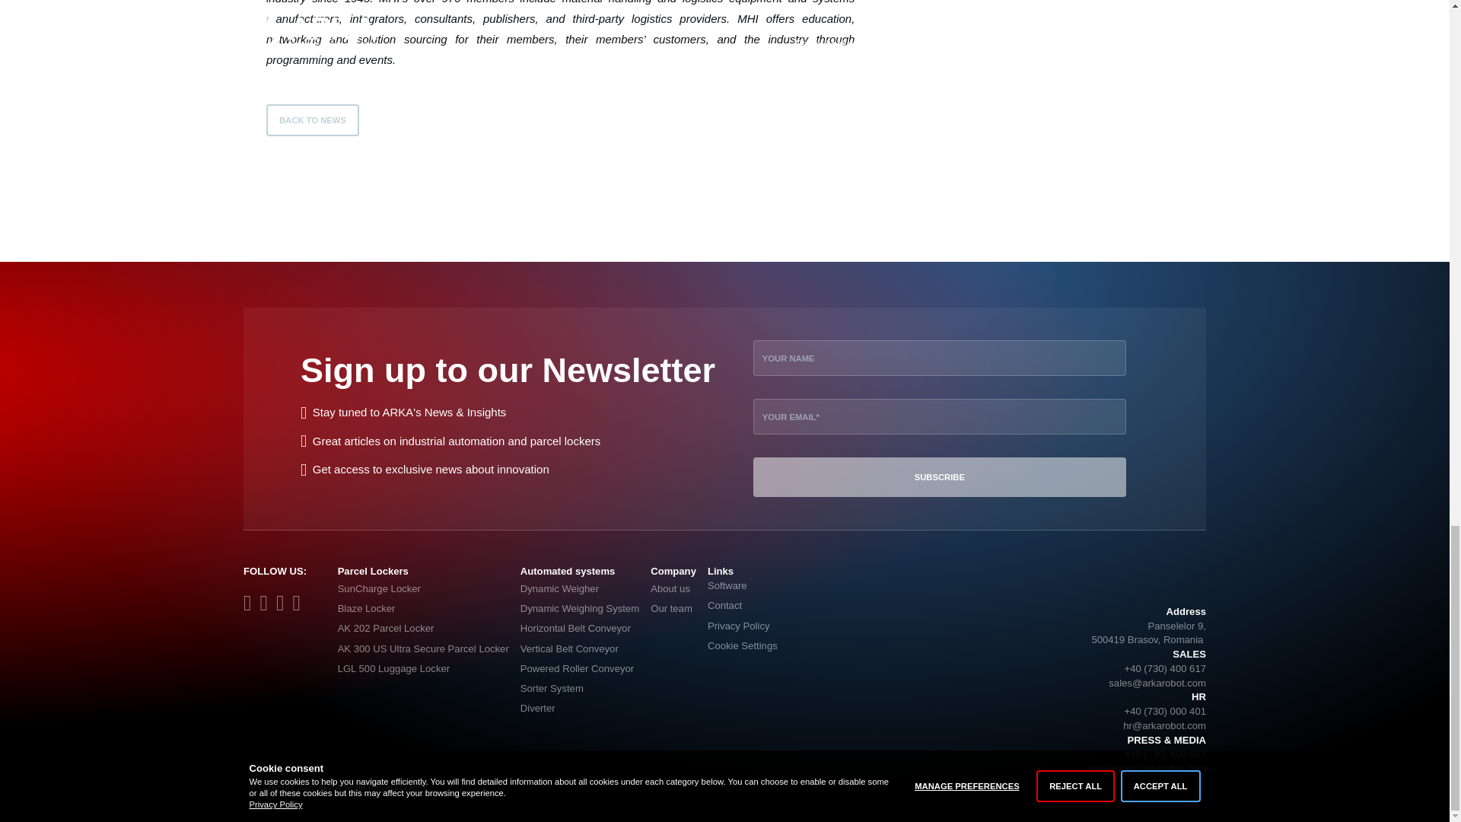  I want to click on Our team, so click(673, 609).